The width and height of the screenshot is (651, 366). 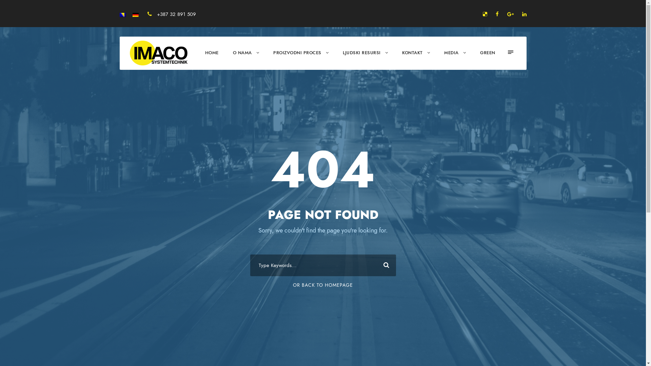 I want to click on logo, so click(x=158, y=53).